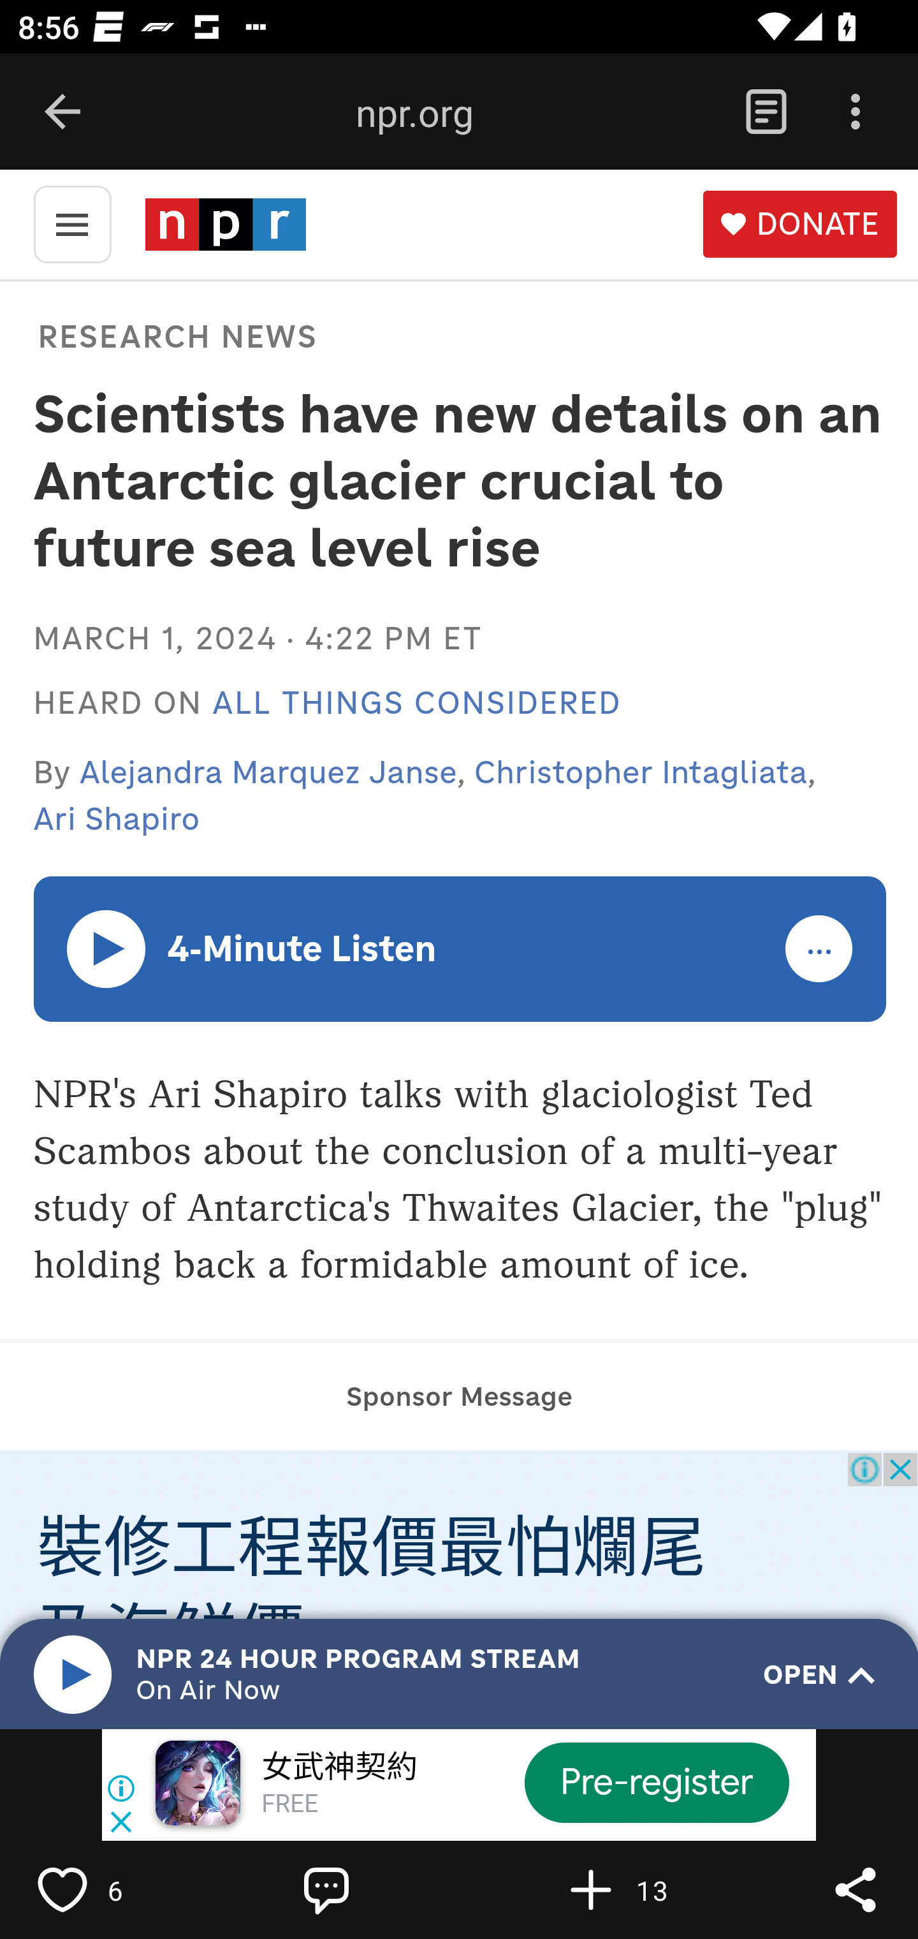 The image size is (918, 1939). Describe the element at coordinates (116, 819) in the screenshot. I see `Ari Shapiro` at that location.